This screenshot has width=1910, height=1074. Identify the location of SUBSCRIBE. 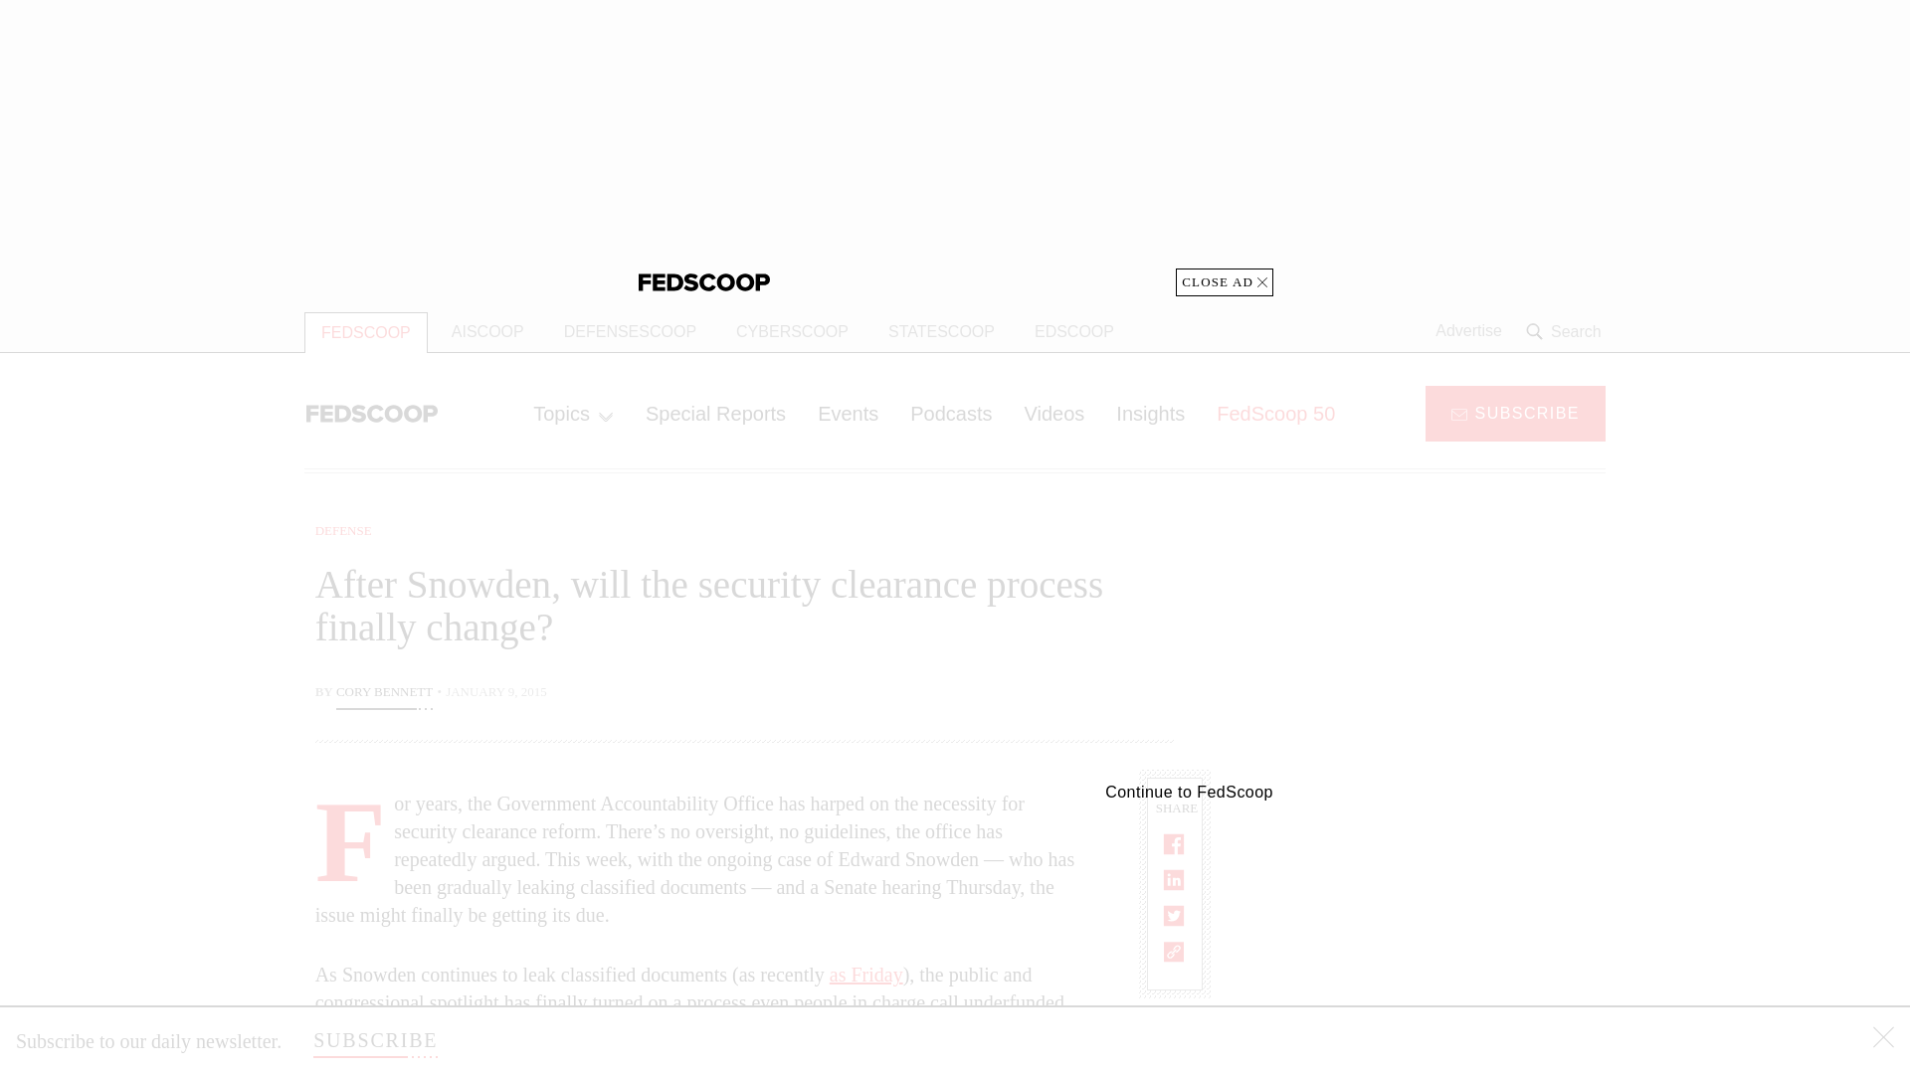
(1515, 412).